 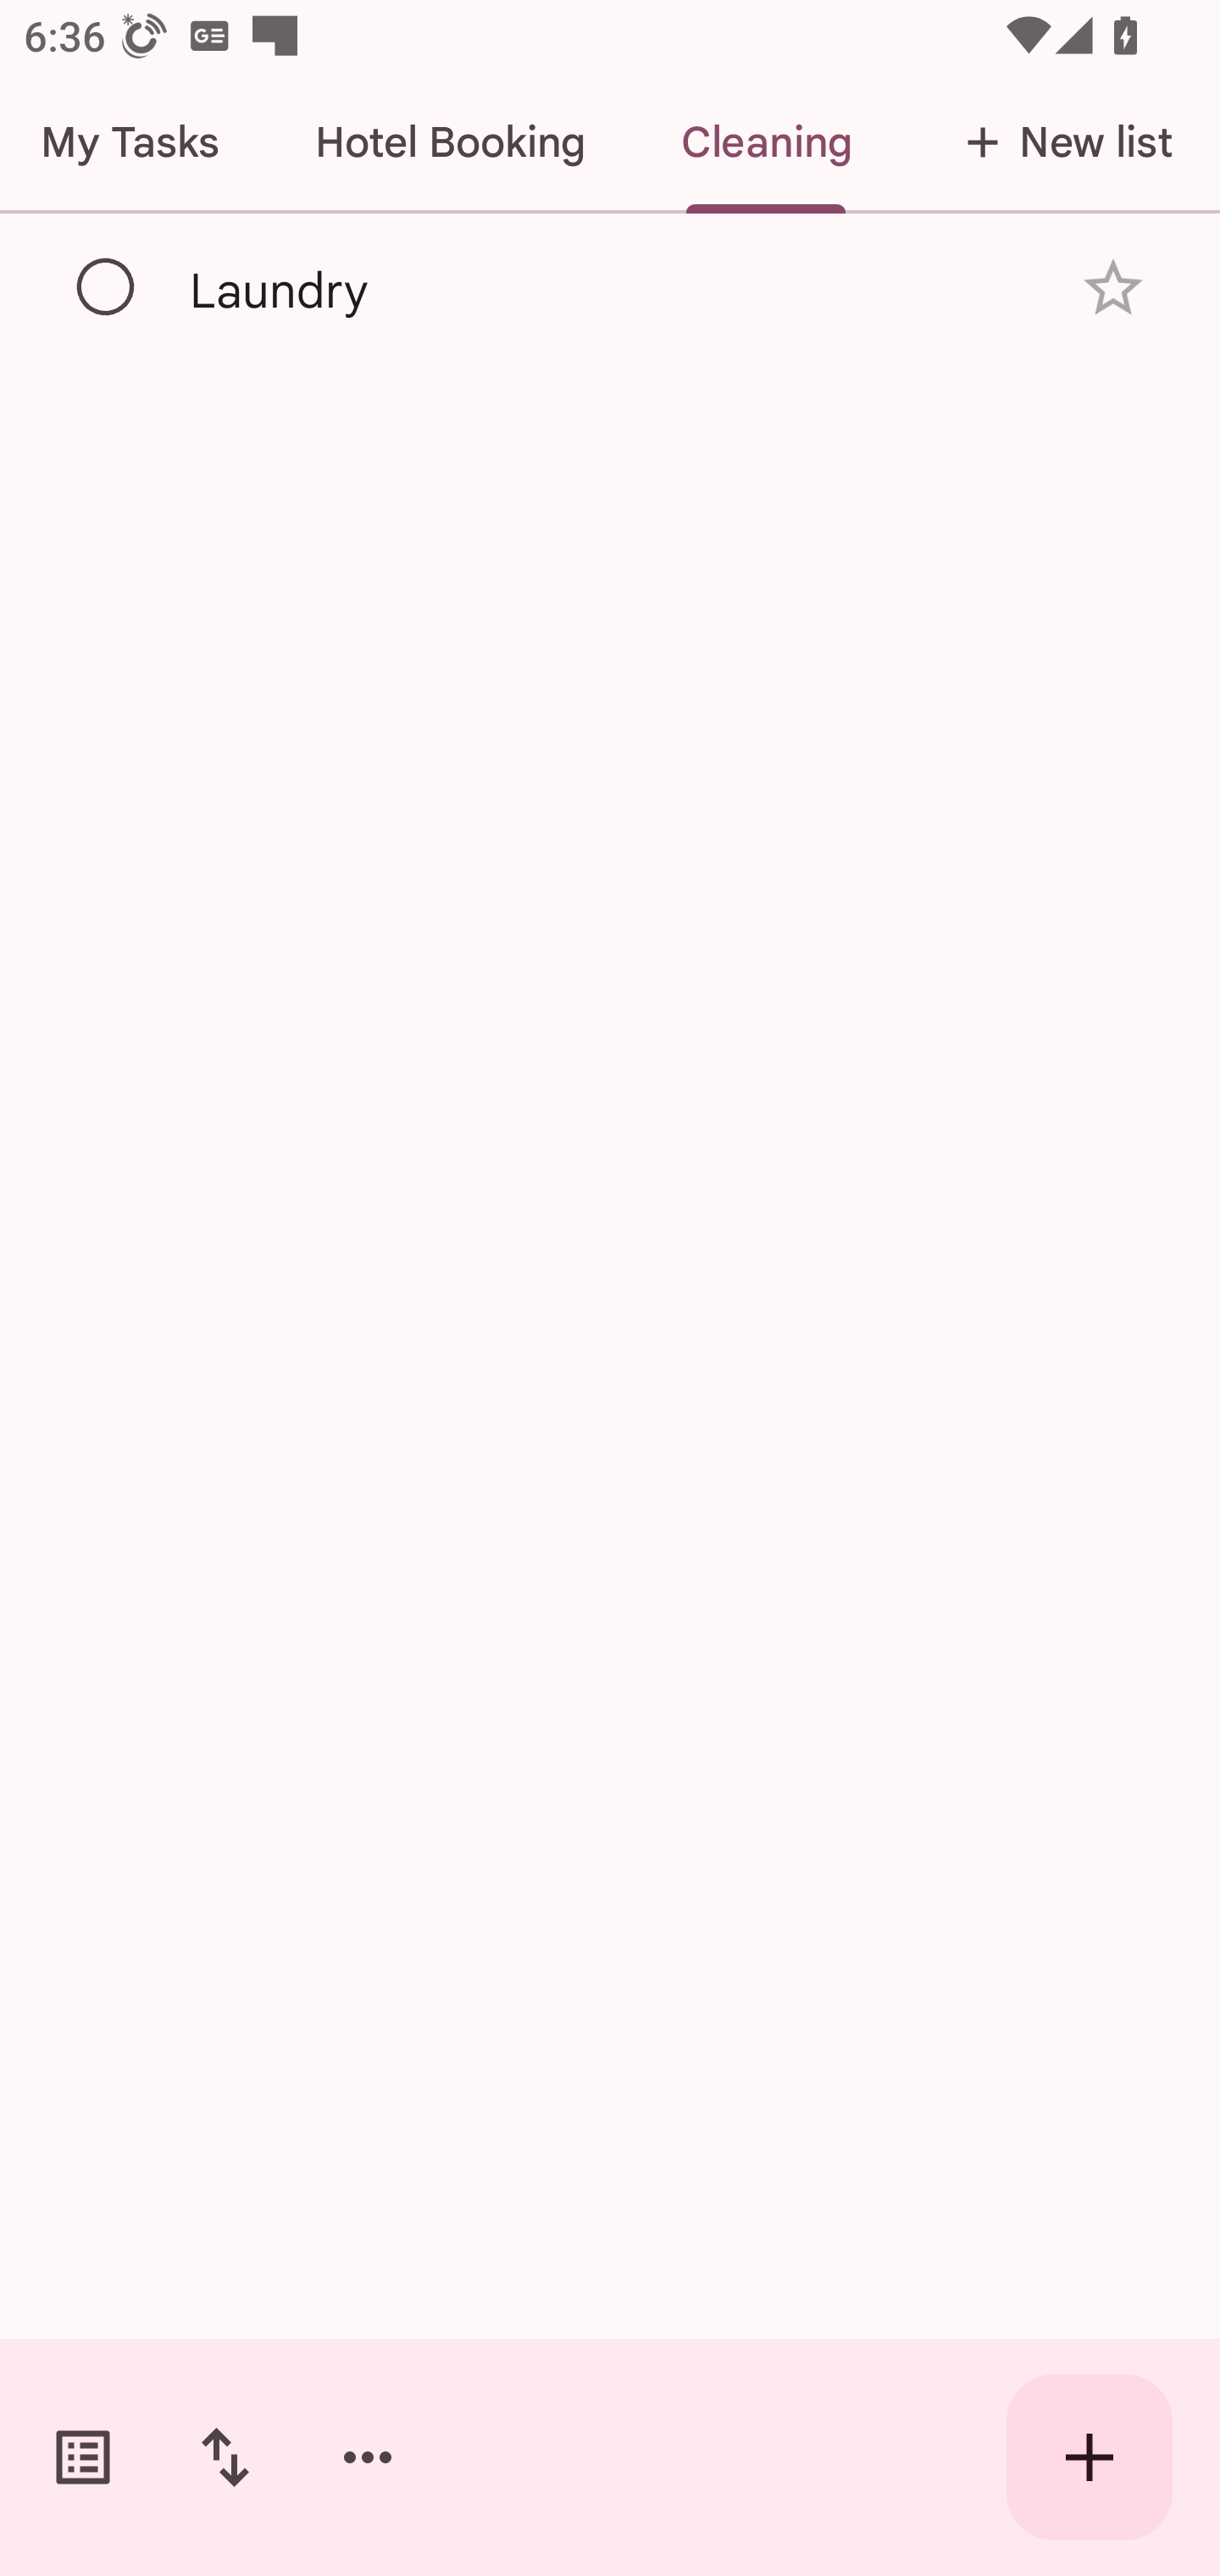 What do you see at coordinates (1060, 142) in the screenshot?
I see `New list` at bounding box center [1060, 142].